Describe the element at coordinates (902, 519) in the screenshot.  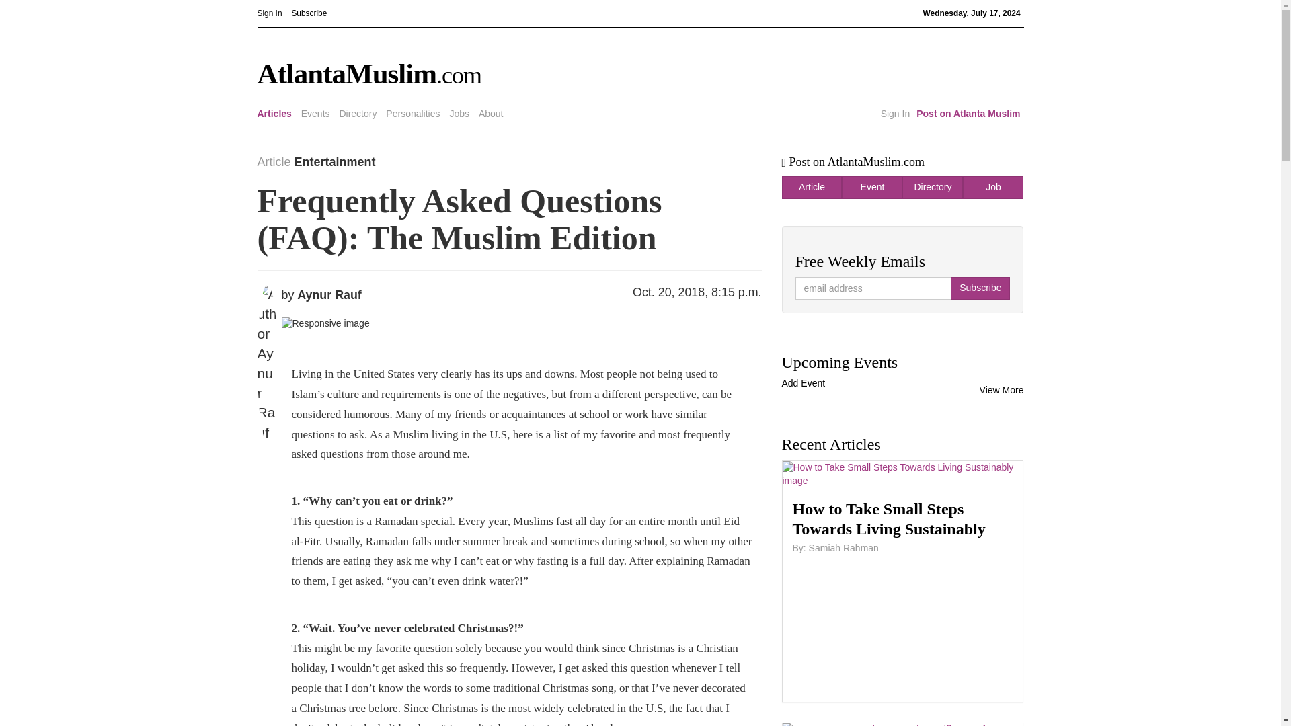
I see `How to Take Small Steps Towards Living Sustainably` at that location.